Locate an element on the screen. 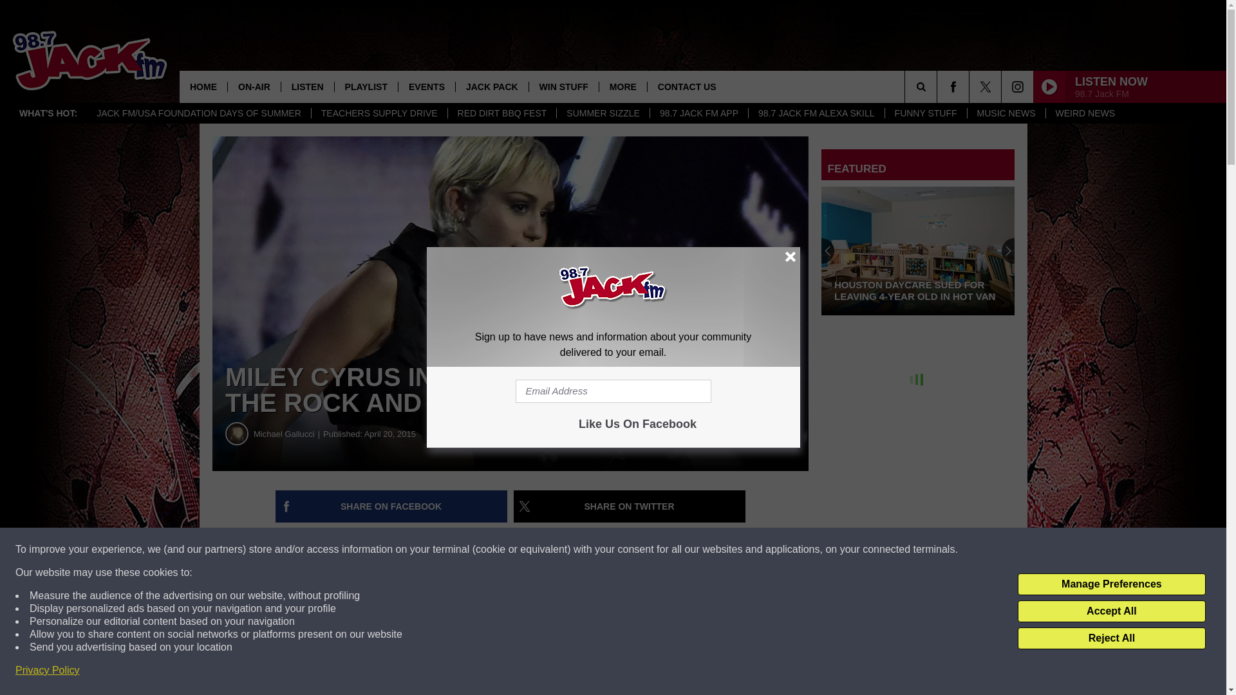 The image size is (1236, 695). WHAT'S HOT: is located at coordinates (48, 113).